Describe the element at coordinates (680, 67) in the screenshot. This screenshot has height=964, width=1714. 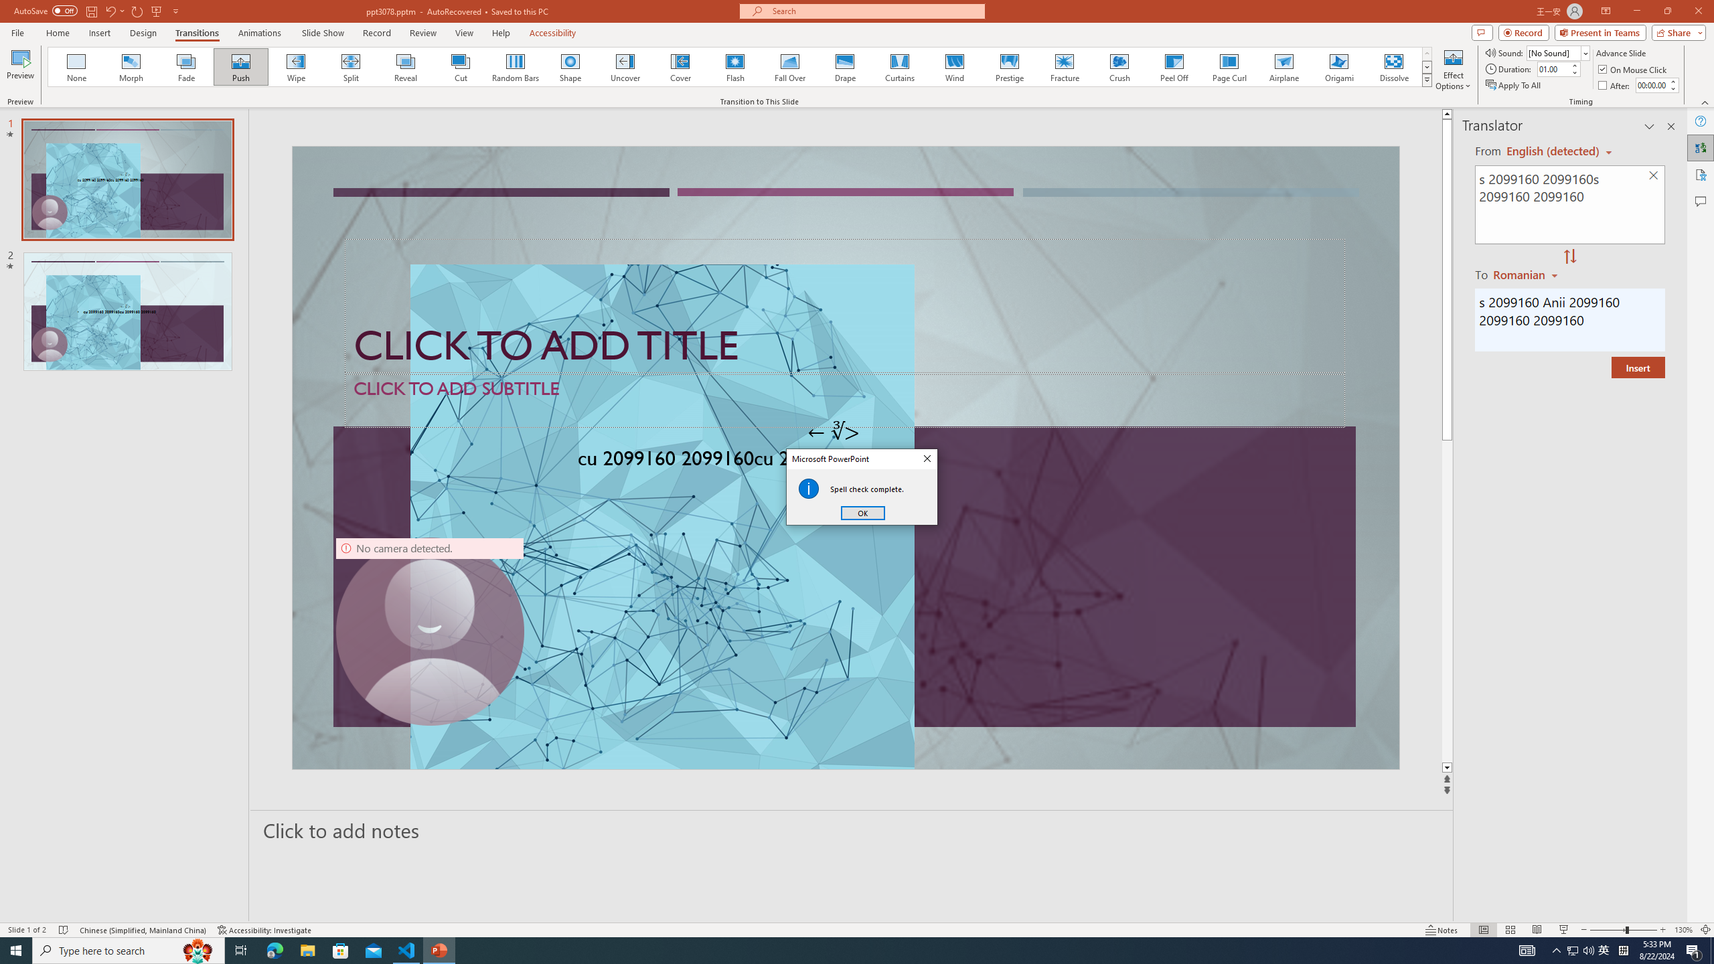
I see `Cover` at that location.